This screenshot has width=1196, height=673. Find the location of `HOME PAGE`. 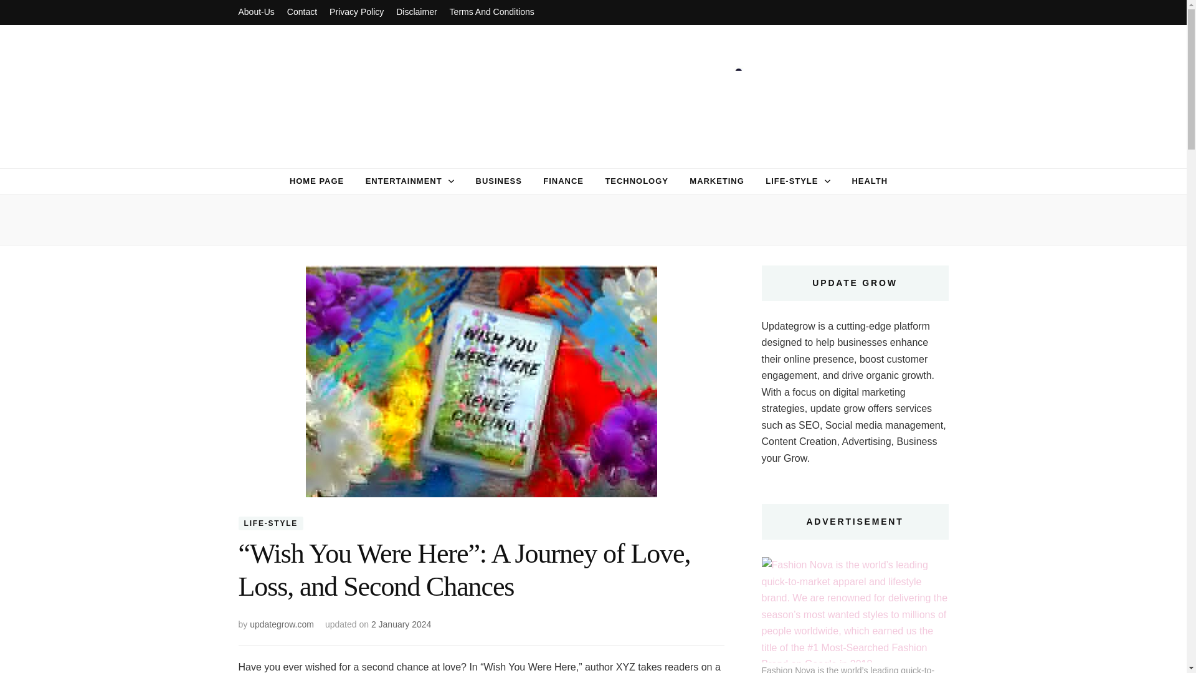

HOME PAGE is located at coordinates (316, 181).